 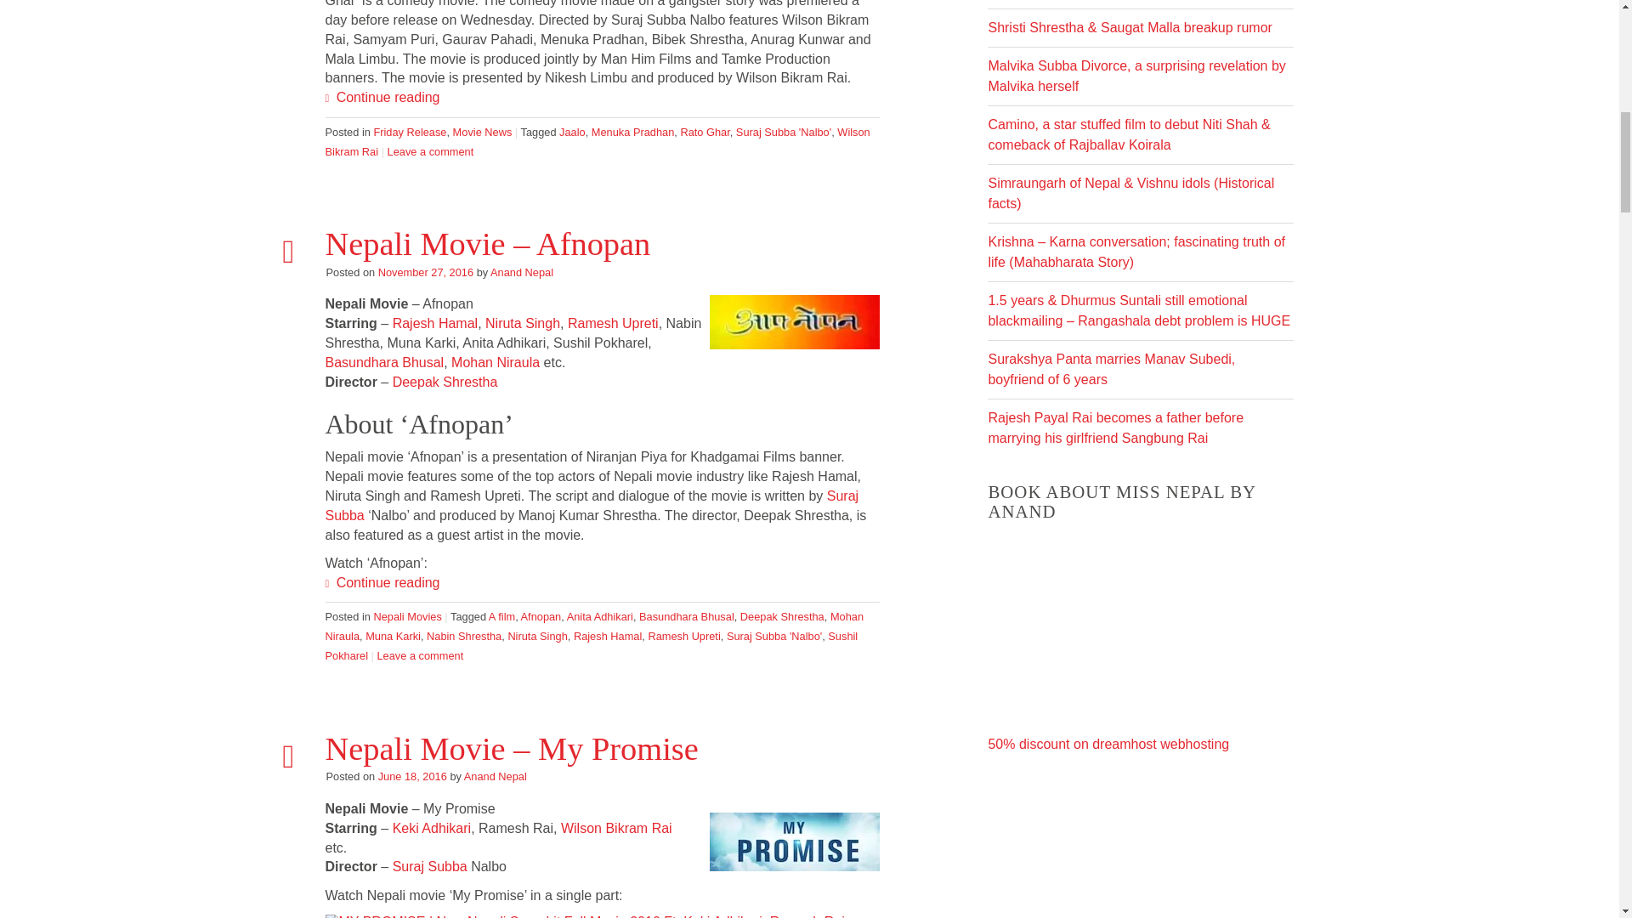 What do you see at coordinates (782, 617) in the screenshot?
I see `Deepak Shrestha` at bounding box center [782, 617].